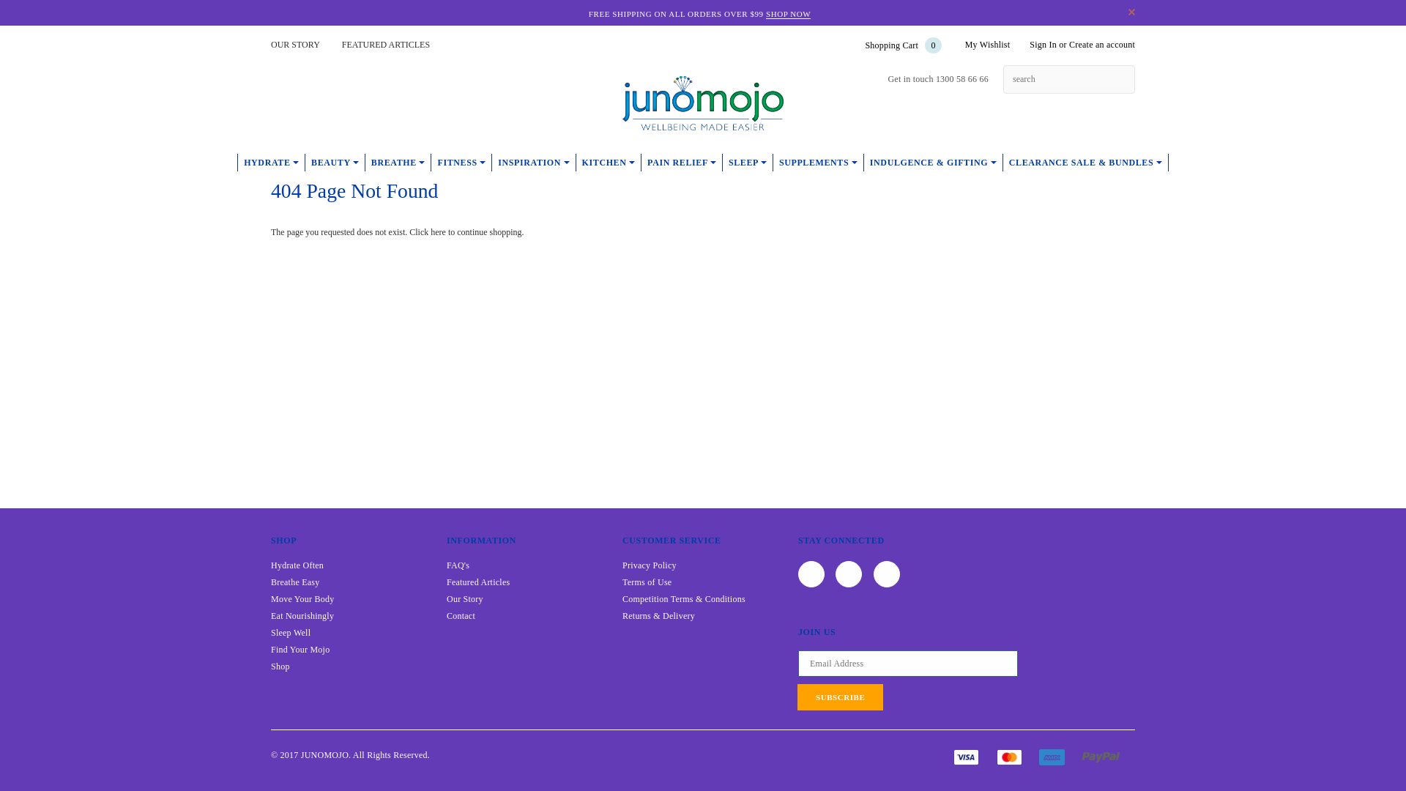 The height and width of the screenshot is (791, 1406). I want to click on Instagram, so click(849, 574).